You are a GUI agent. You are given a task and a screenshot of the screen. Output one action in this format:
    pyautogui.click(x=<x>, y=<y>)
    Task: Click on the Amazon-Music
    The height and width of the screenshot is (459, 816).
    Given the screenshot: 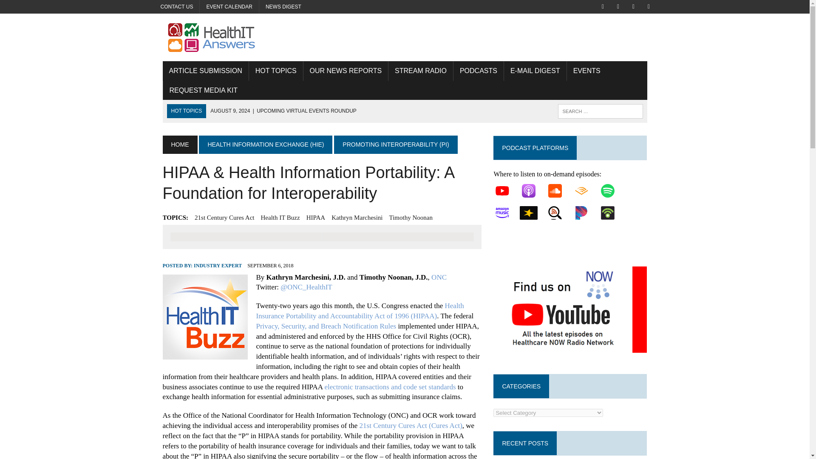 What is the action you would take?
    pyautogui.click(x=507, y=212)
    